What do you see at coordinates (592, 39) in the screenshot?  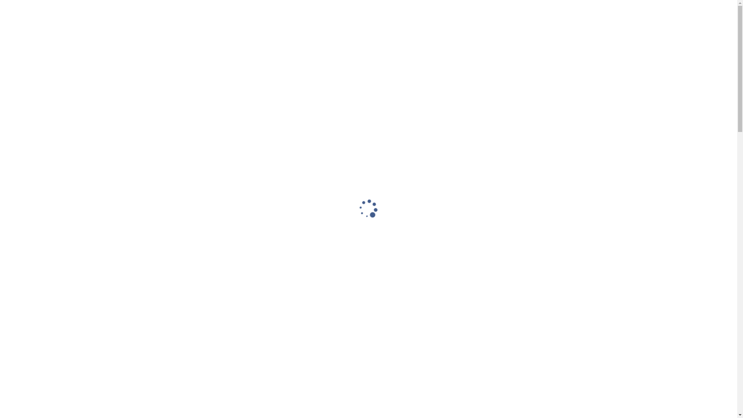 I see `TECH REVIEWS` at bounding box center [592, 39].